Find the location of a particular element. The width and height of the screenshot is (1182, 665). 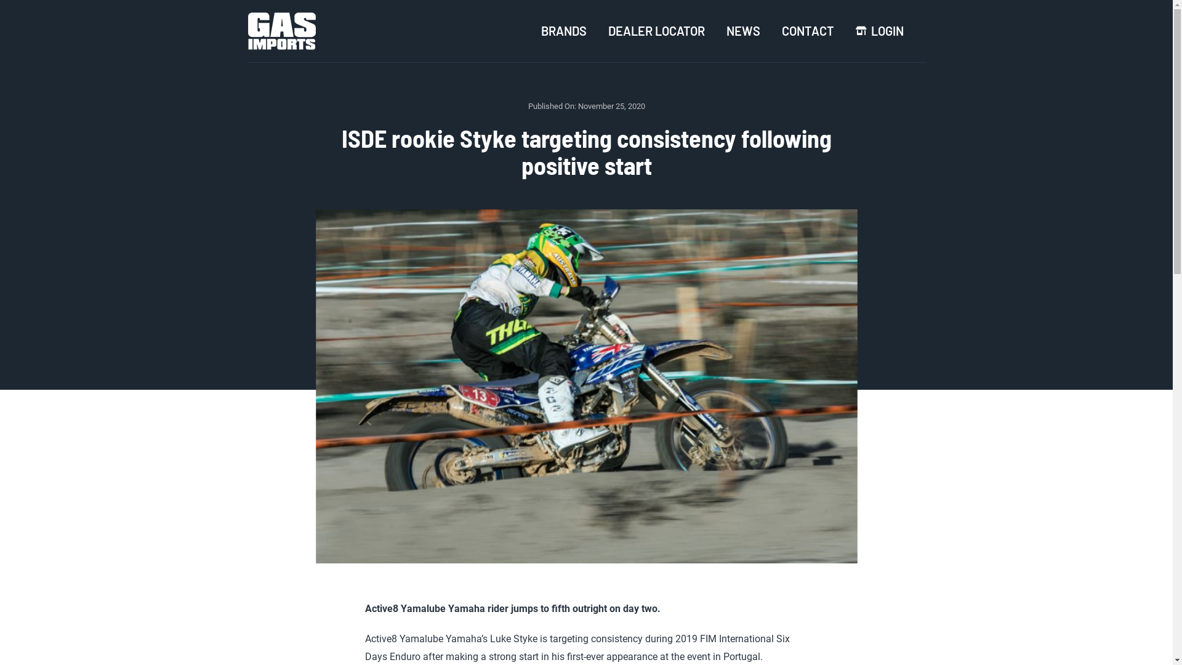

LOGIN is located at coordinates (880, 31).